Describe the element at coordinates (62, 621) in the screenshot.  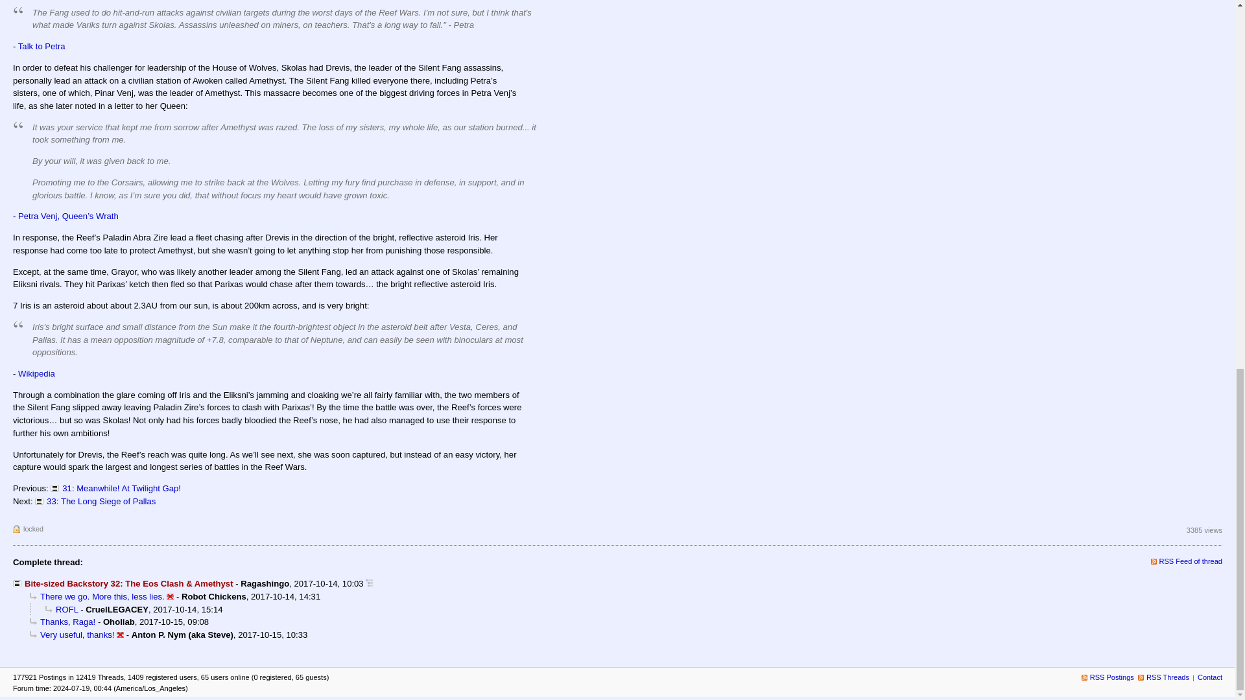
I see `Thanks, Raga!` at that location.